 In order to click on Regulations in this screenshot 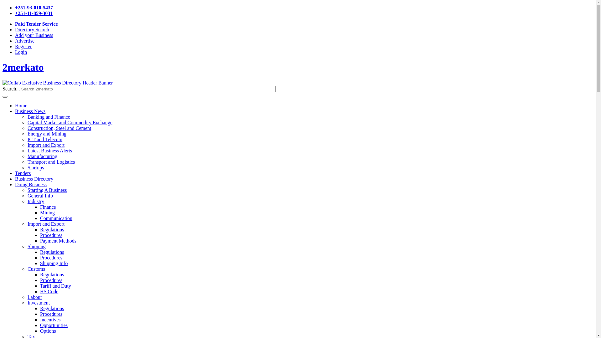, I will do `click(52, 230)`.